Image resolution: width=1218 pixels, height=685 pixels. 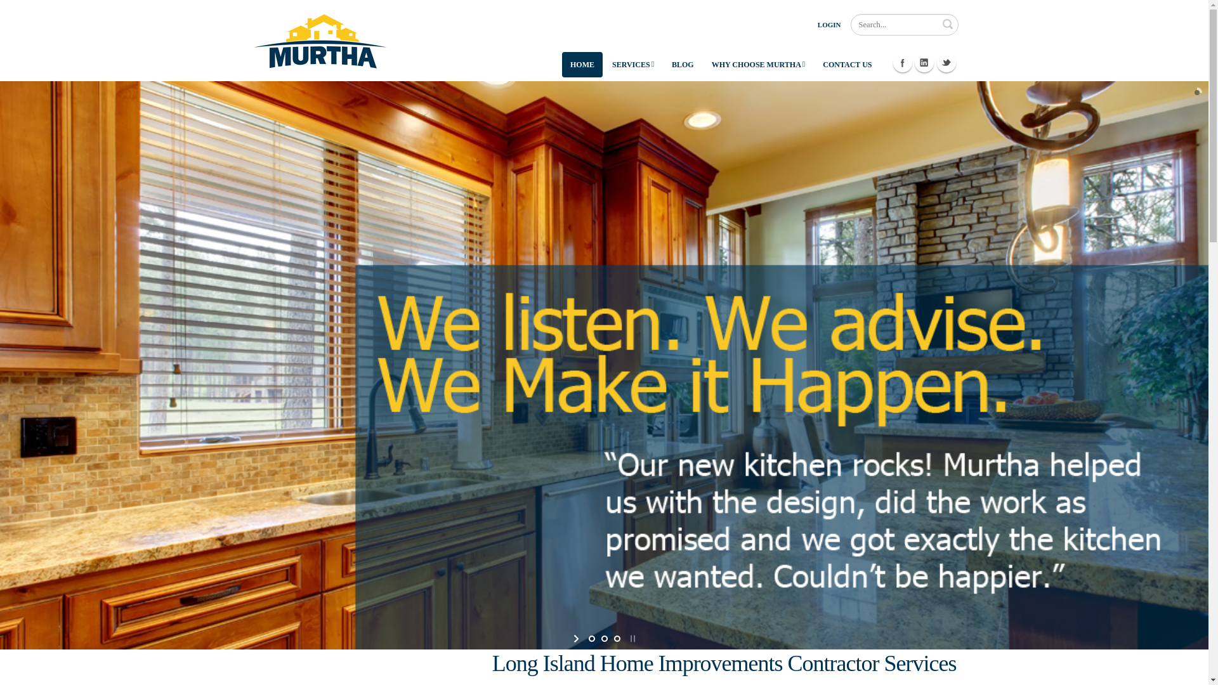 What do you see at coordinates (759, 65) in the screenshot?
I see `WHY CHOOSE MURTHA` at bounding box center [759, 65].